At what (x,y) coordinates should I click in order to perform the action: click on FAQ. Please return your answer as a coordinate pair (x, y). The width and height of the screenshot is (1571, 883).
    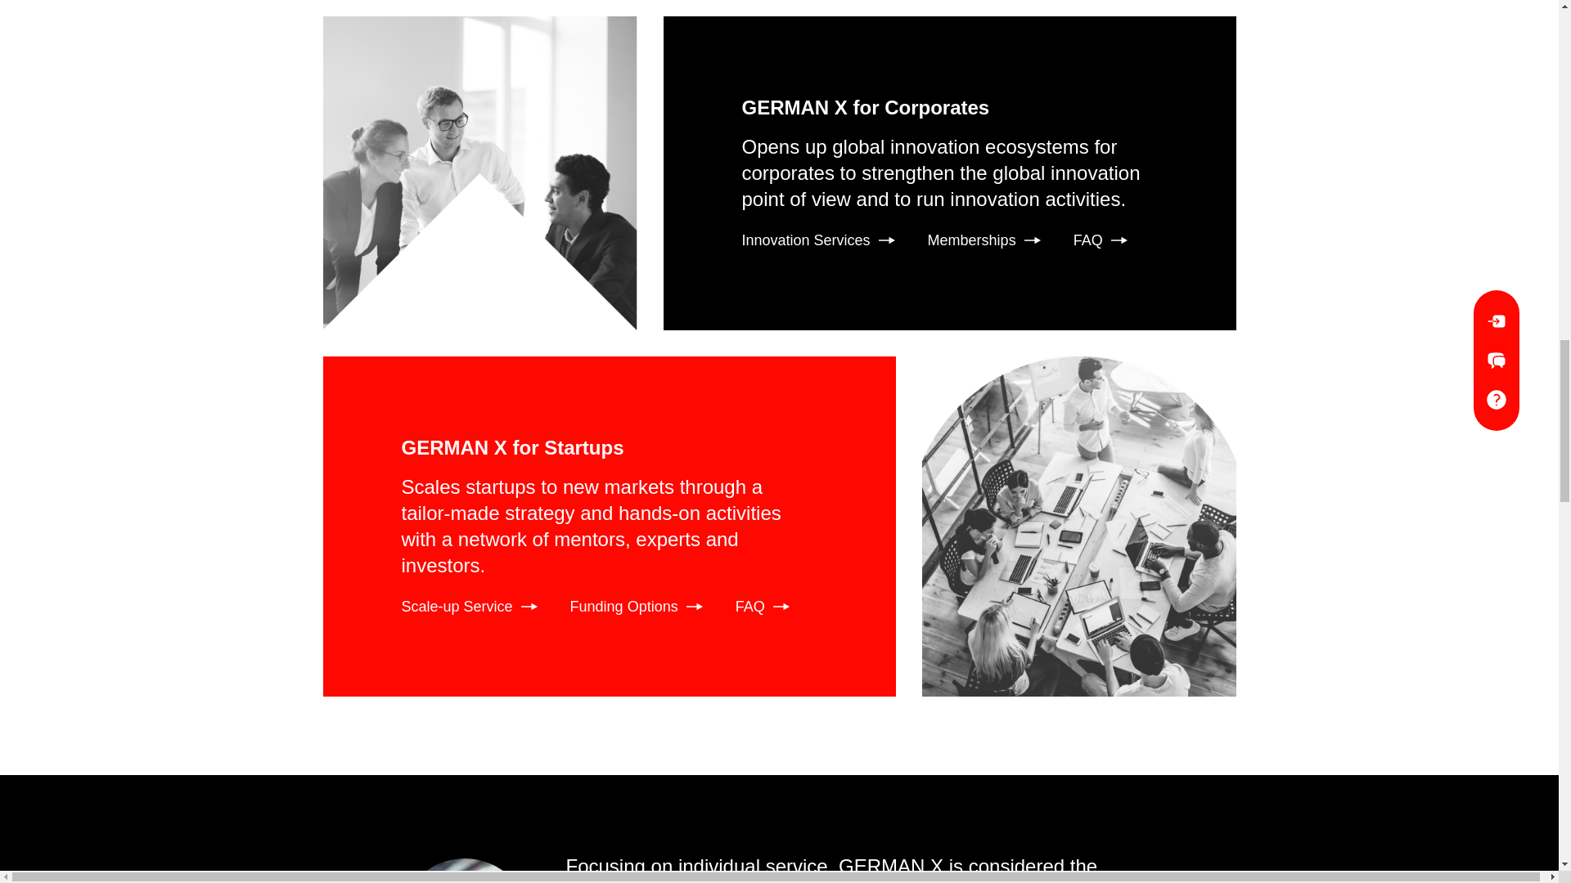
    Looking at the image, I should click on (1100, 240).